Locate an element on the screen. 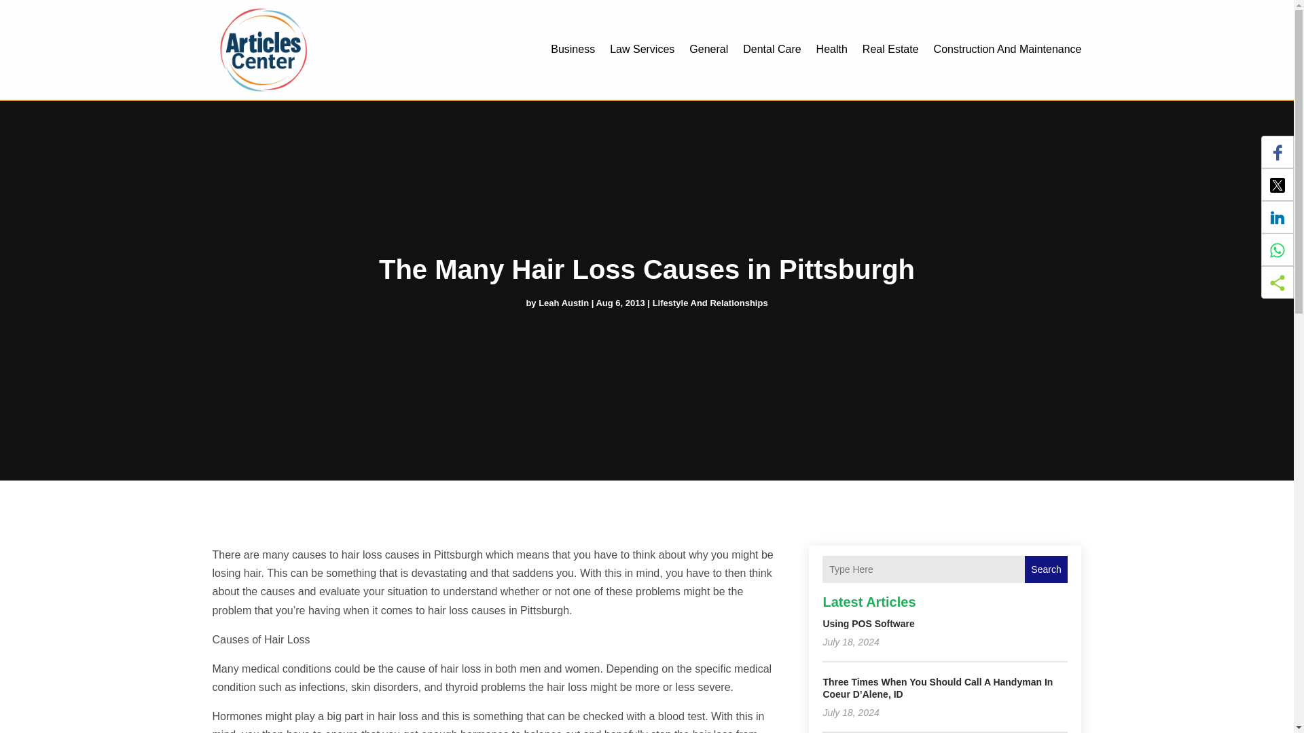 The width and height of the screenshot is (1304, 733). Lifestyle And Relationships is located at coordinates (710, 303).